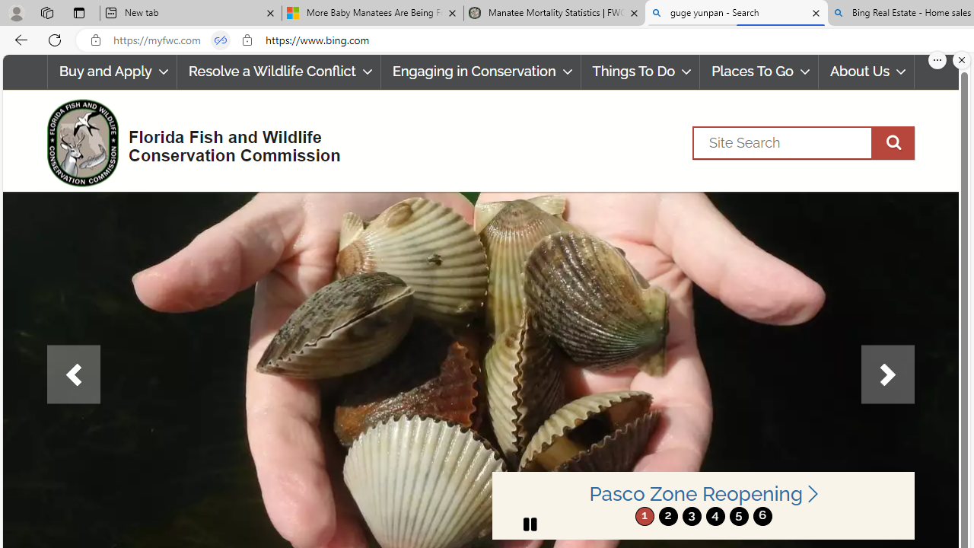 This screenshot has width=974, height=548. What do you see at coordinates (530, 524) in the screenshot?
I see `slider pause button` at bounding box center [530, 524].